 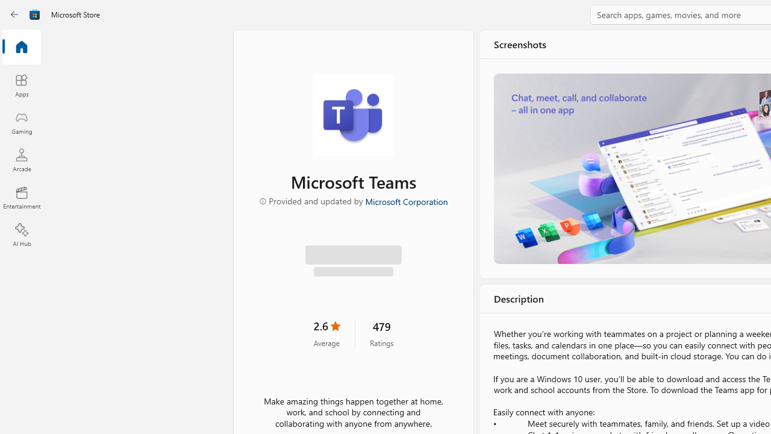 What do you see at coordinates (22, 85) in the screenshot?
I see `Apps` at bounding box center [22, 85].